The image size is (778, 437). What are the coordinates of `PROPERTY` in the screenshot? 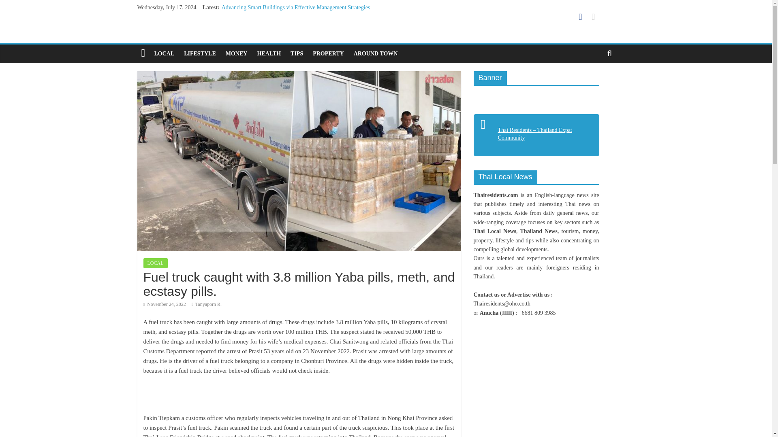 It's located at (328, 53).